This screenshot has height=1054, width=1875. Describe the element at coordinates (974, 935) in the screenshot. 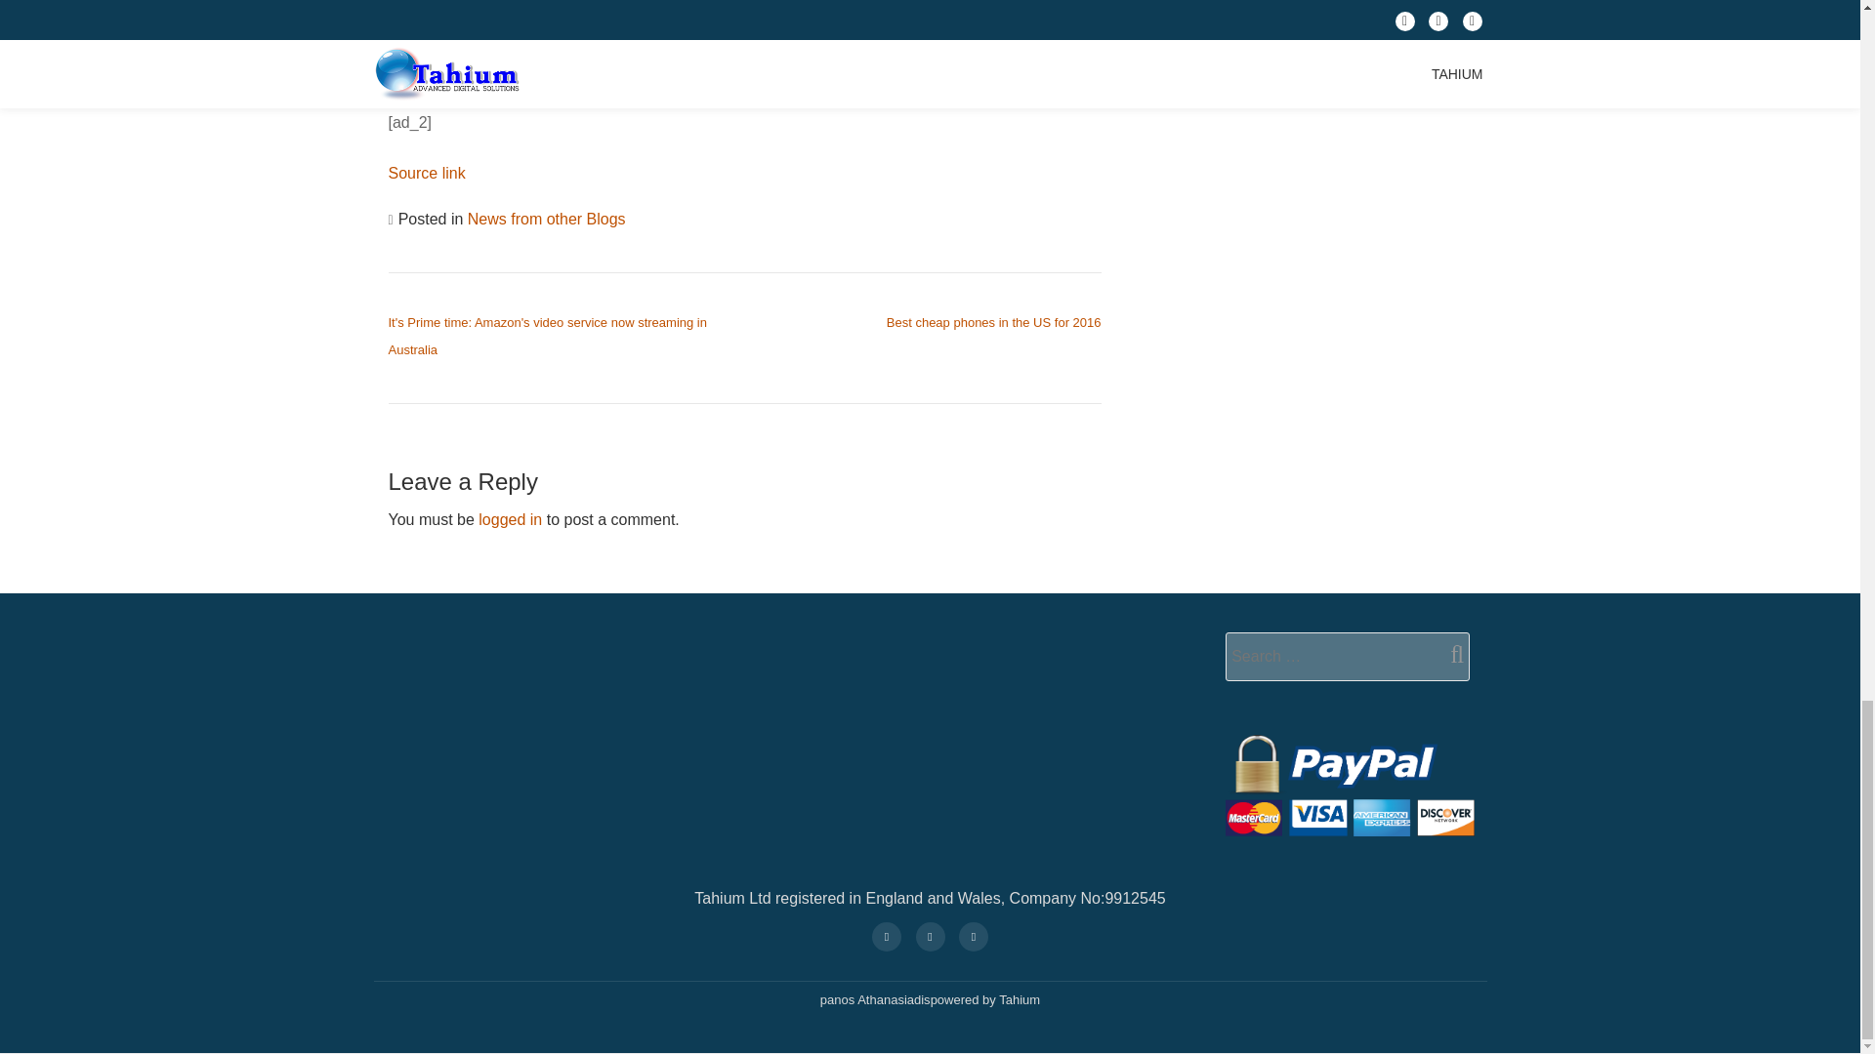

I see `fa-twitter` at that location.